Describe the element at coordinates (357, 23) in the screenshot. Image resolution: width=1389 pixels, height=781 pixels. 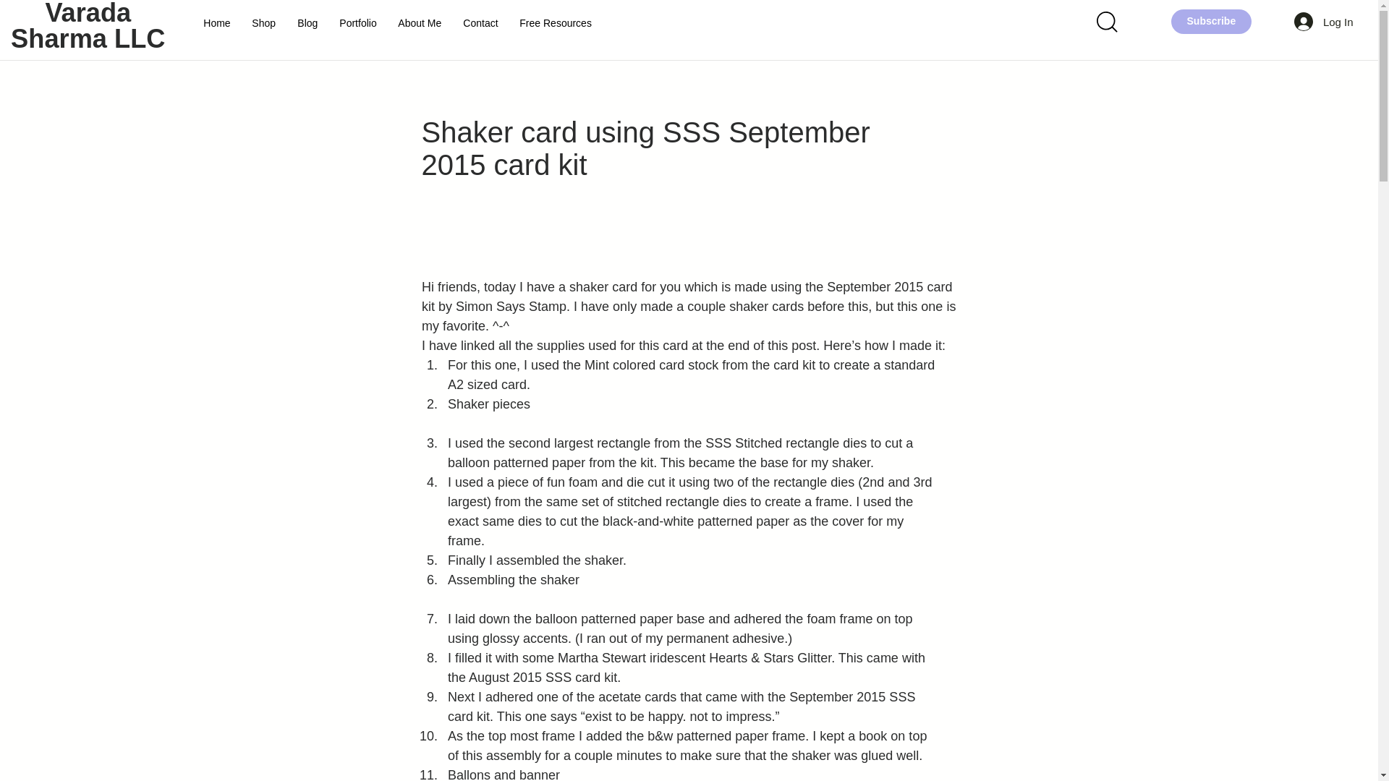
I see `Portfolio` at that location.